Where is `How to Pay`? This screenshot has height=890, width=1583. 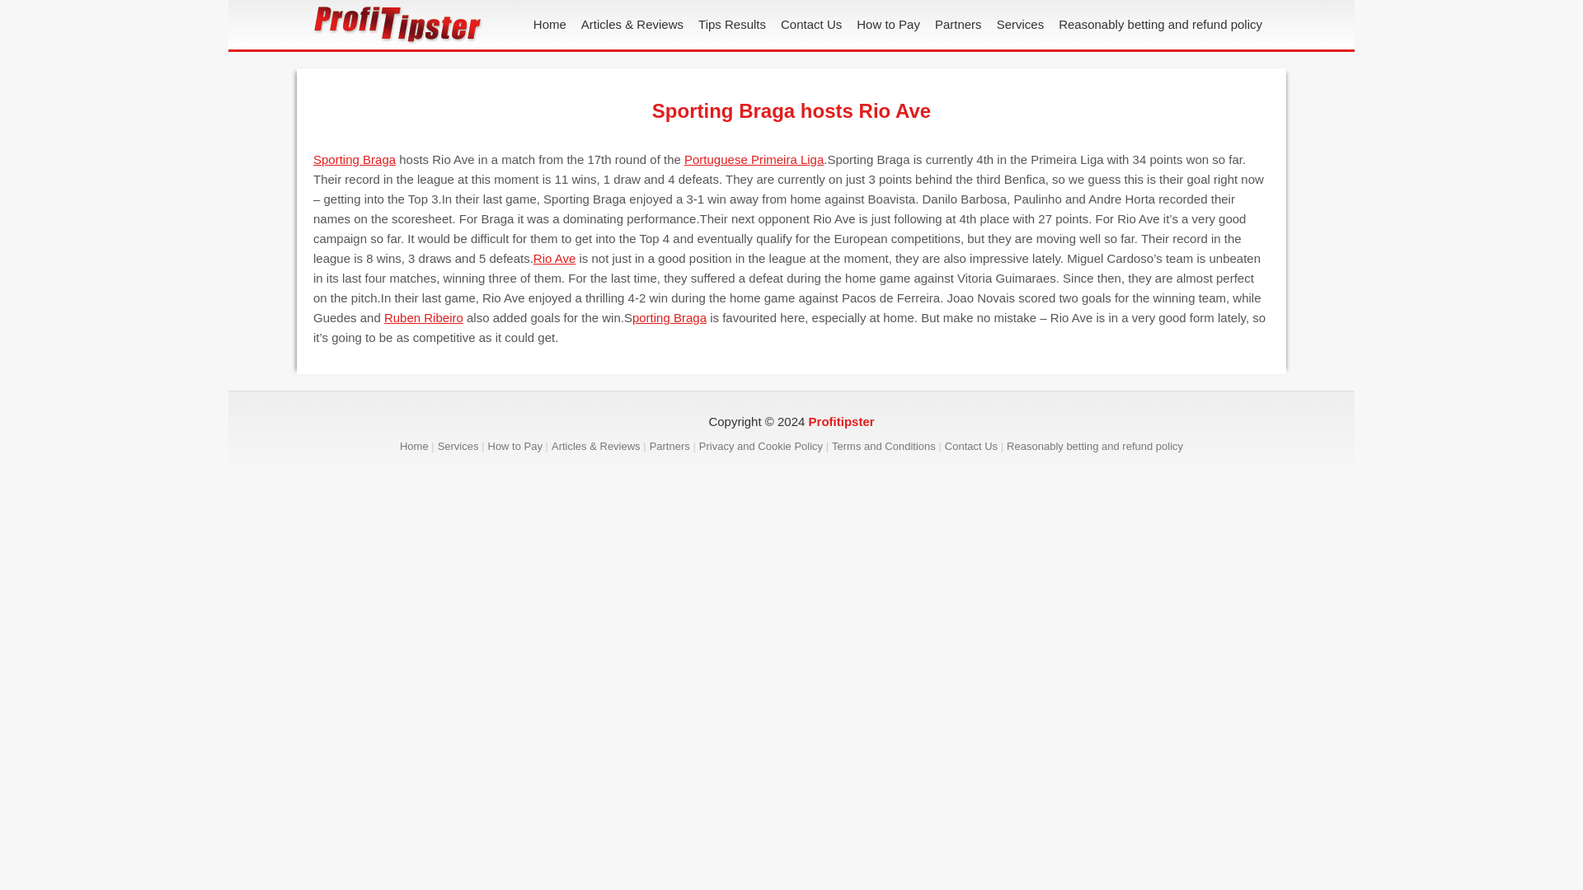
How to Pay is located at coordinates (519, 445).